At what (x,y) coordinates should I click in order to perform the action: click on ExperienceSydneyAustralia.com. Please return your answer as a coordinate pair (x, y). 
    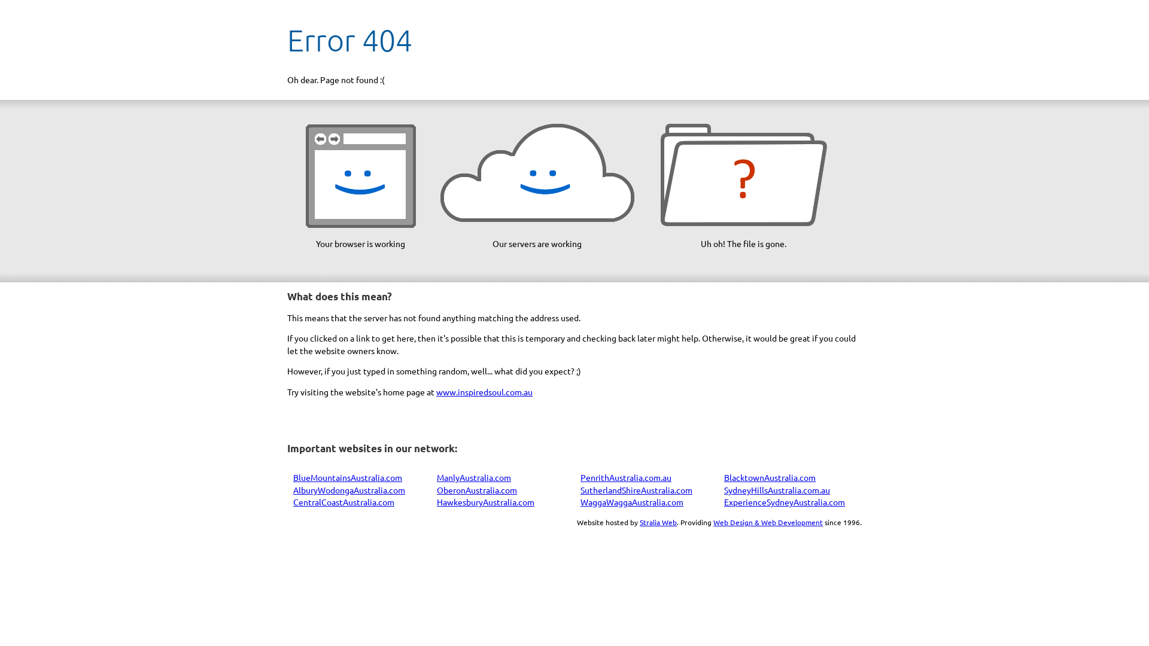
    Looking at the image, I should click on (785, 502).